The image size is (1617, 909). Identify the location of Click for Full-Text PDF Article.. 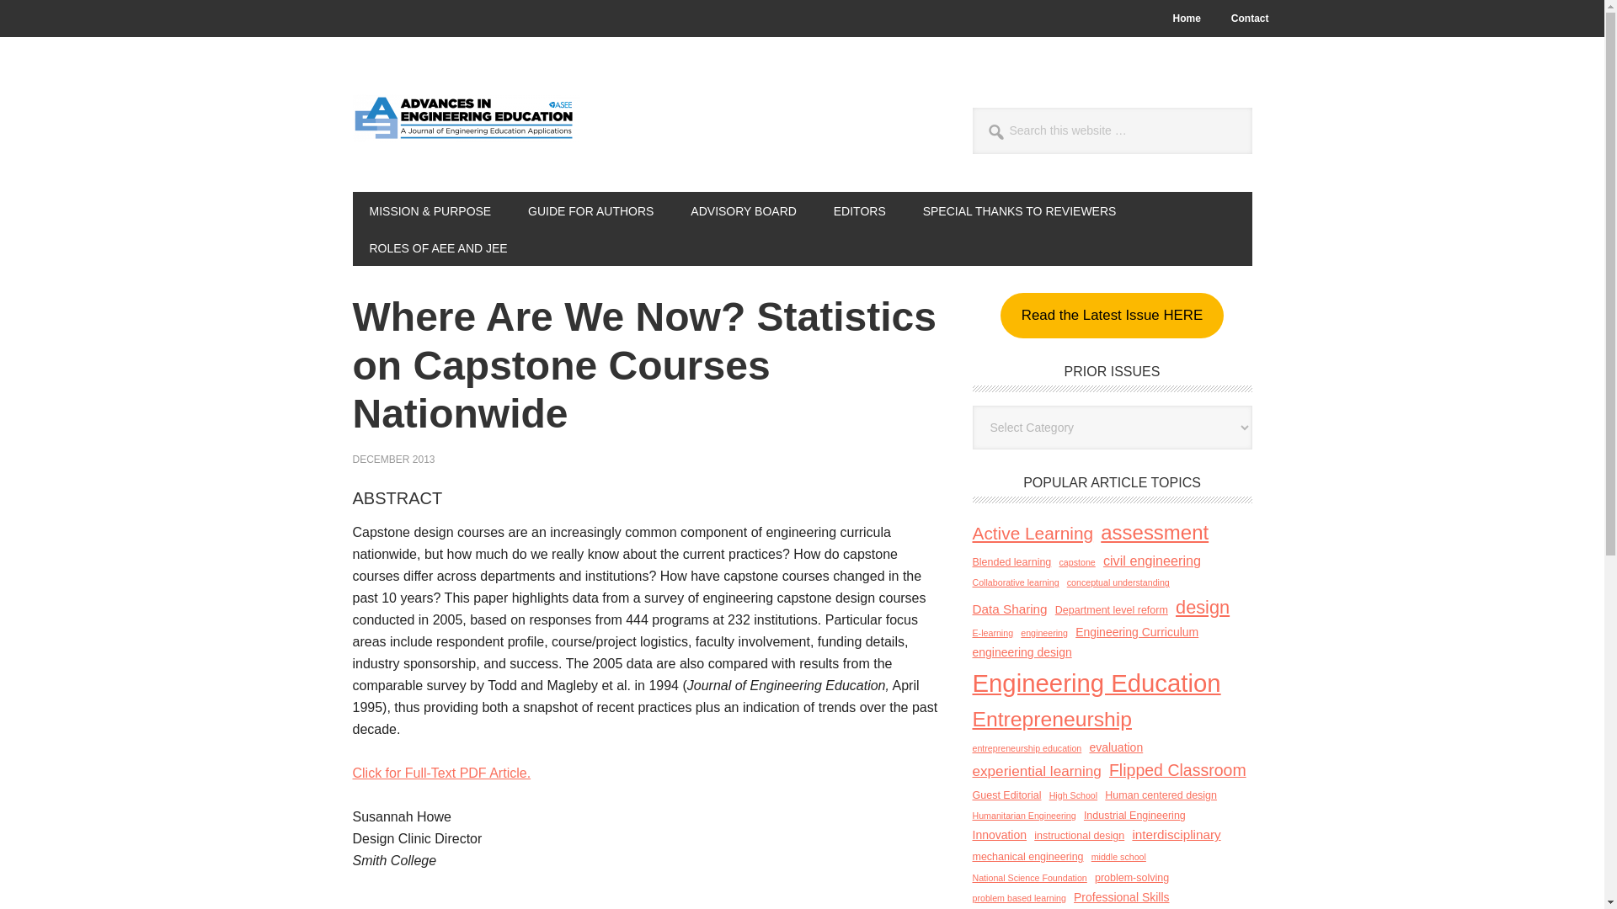
(441, 773).